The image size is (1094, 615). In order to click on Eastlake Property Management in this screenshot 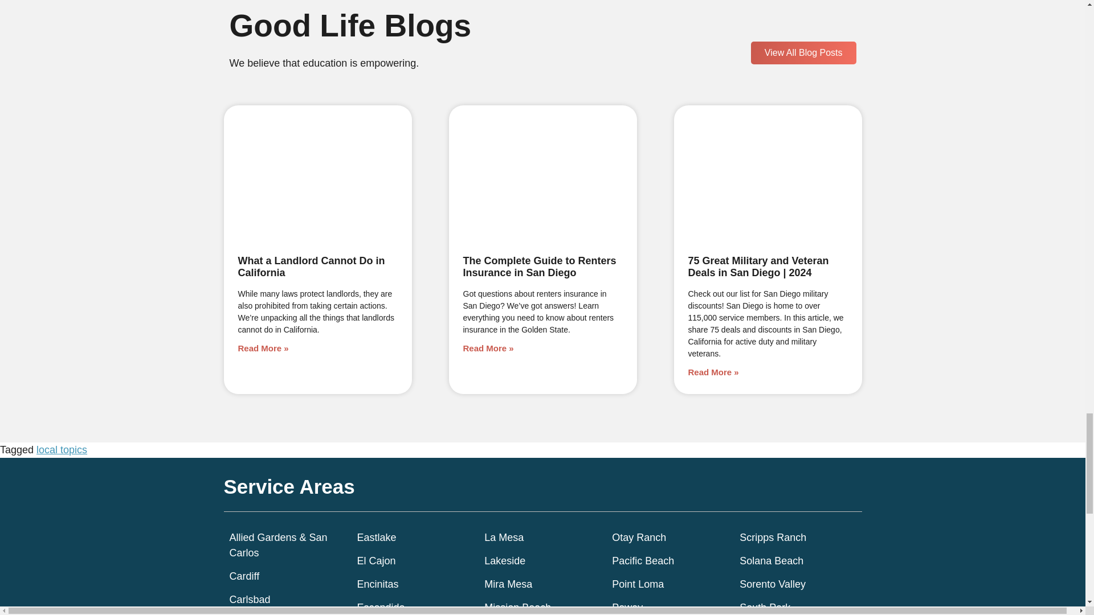, I will do `click(414, 538)`.